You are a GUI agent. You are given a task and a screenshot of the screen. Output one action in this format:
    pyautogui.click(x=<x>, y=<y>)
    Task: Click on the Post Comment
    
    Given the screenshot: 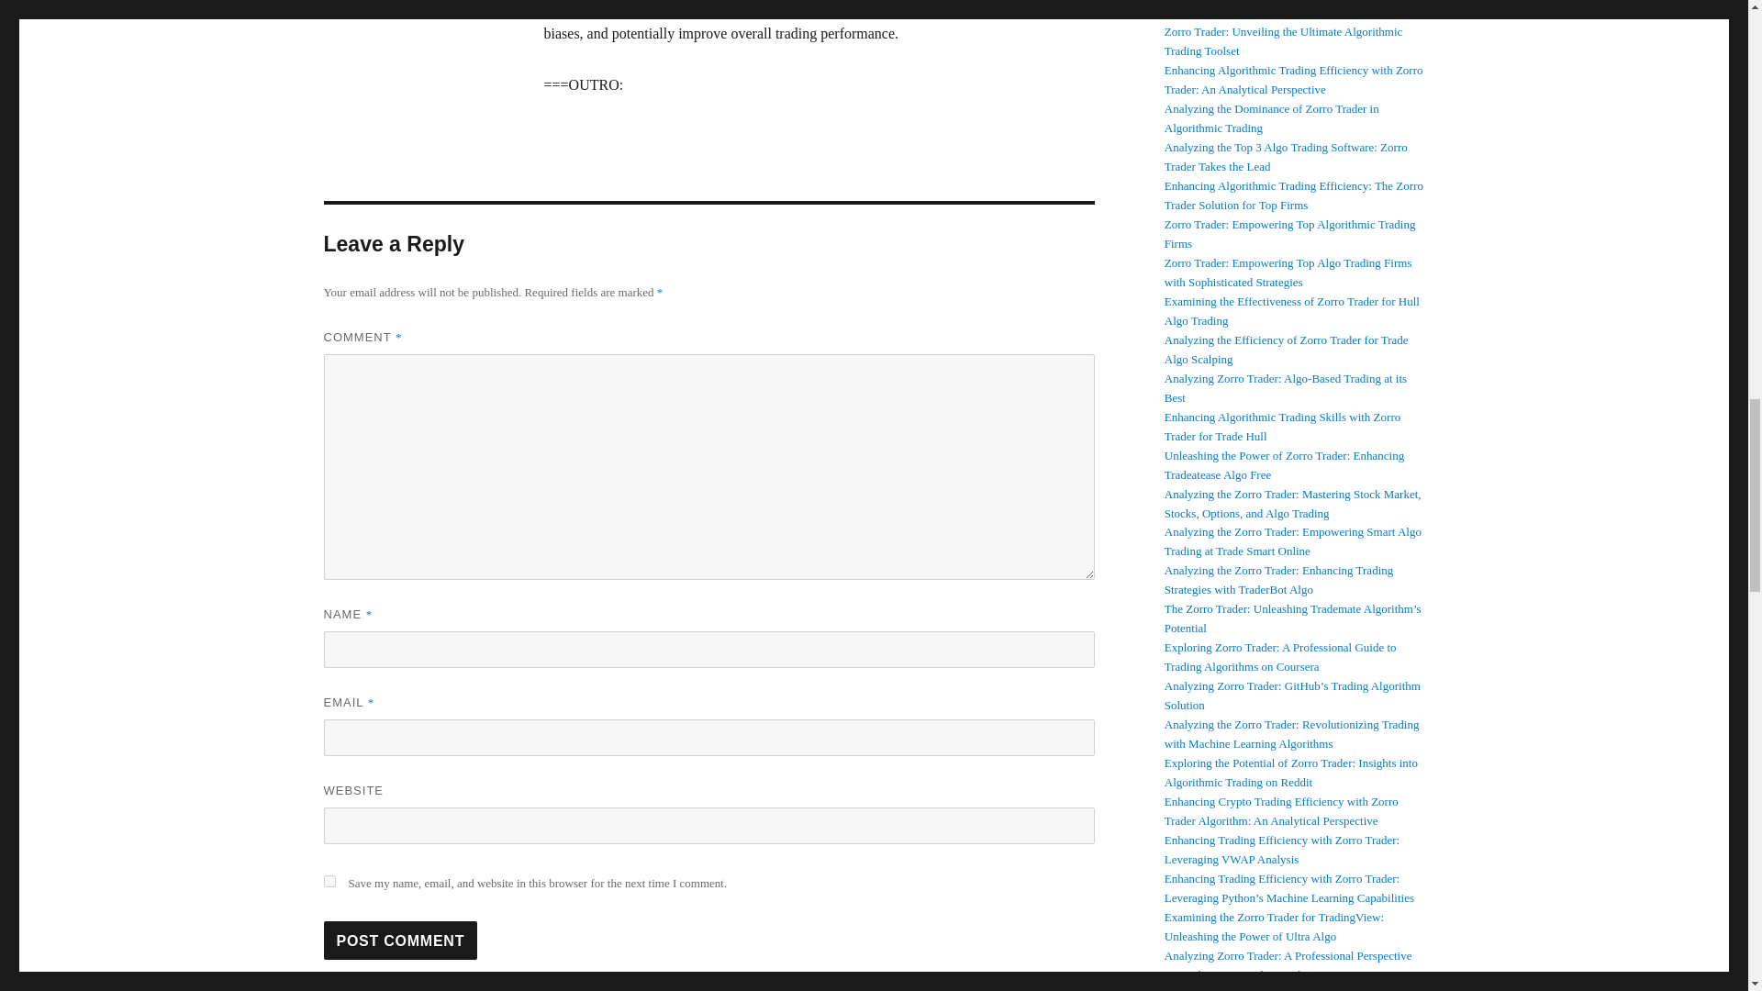 What is the action you would take?
    pyautogui.click(x=400, y=941)
    